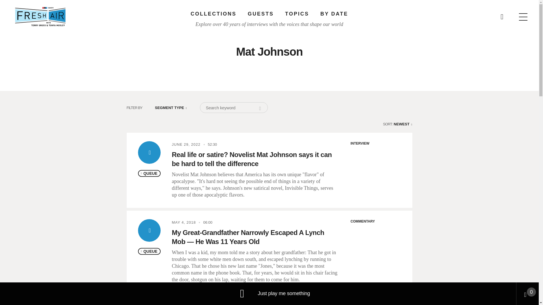 The image size is (543, 305). I want to click on Search, so click(263, 111).